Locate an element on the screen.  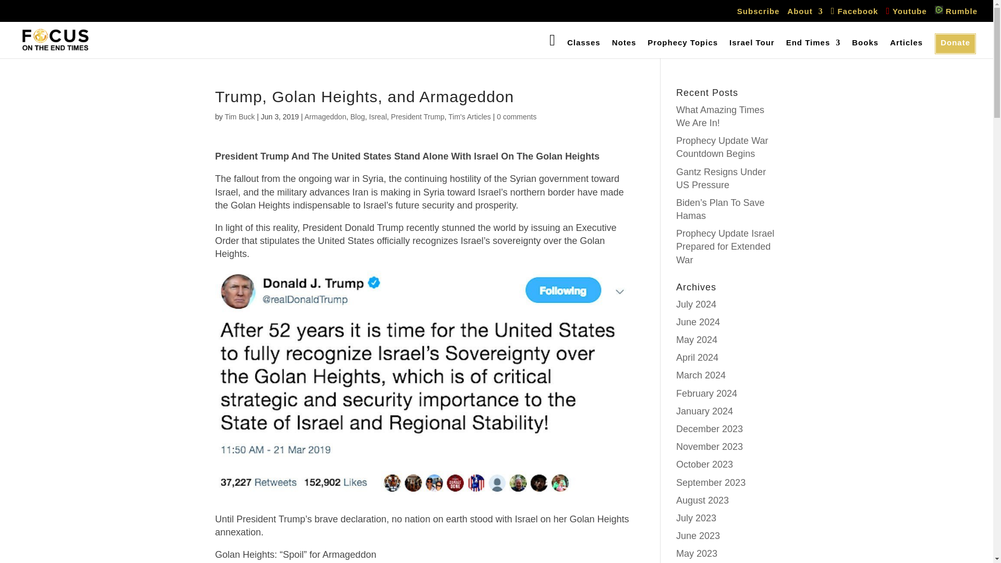
Posts by Tim Buck is located at coordinates (240, 117).